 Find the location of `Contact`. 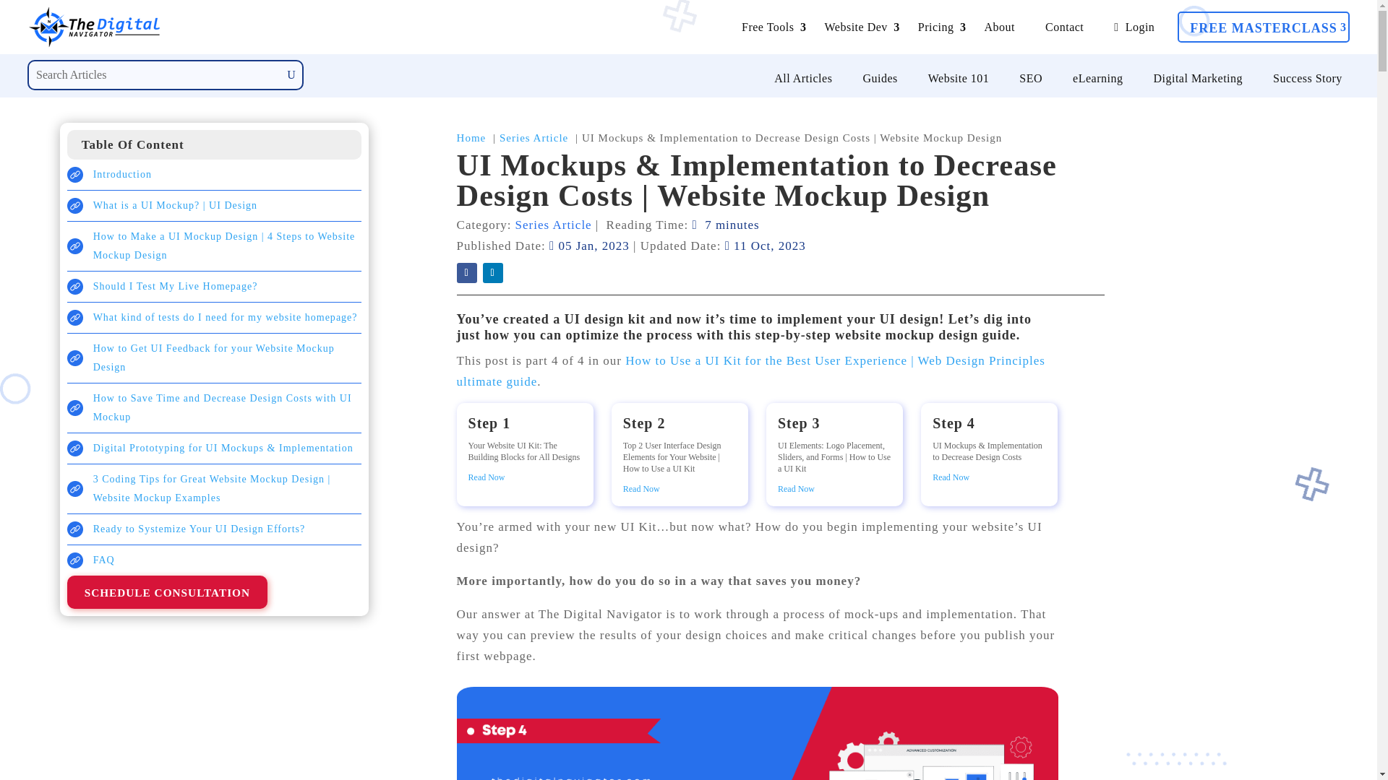

Contact is located at coordinates (1064, 27).